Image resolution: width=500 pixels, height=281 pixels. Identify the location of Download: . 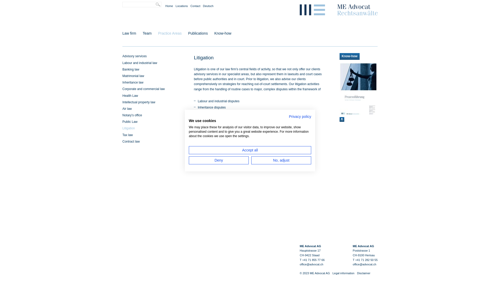
(358, 89).